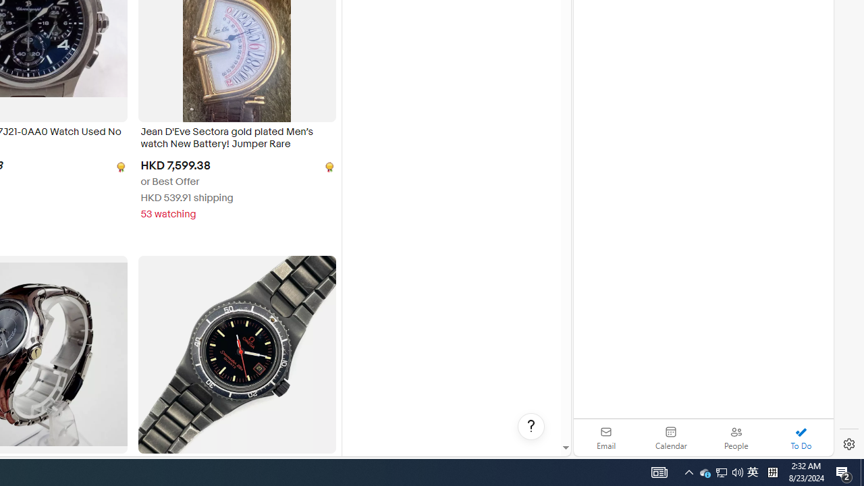 The image size is (864, 486). What do you see at coordinates (801, 437) in the screenshot?
I see `To Do` at bounding box center [801, 437].